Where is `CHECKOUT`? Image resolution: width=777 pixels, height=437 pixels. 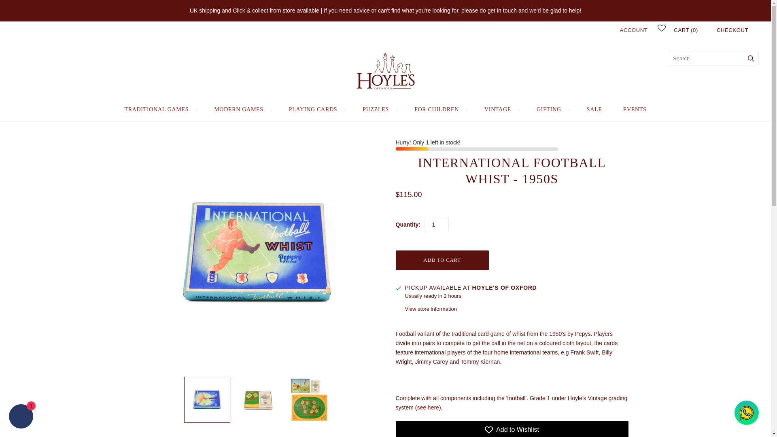 CHECKOUT is located at coordinates (732, 30).